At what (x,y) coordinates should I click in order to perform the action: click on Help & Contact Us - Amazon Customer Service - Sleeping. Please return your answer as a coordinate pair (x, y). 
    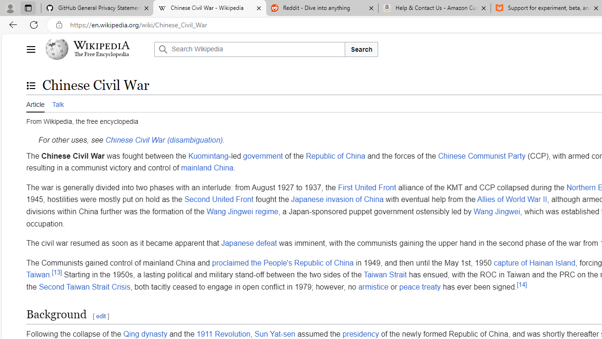
    Looking at the image, I should click on (435, 8).